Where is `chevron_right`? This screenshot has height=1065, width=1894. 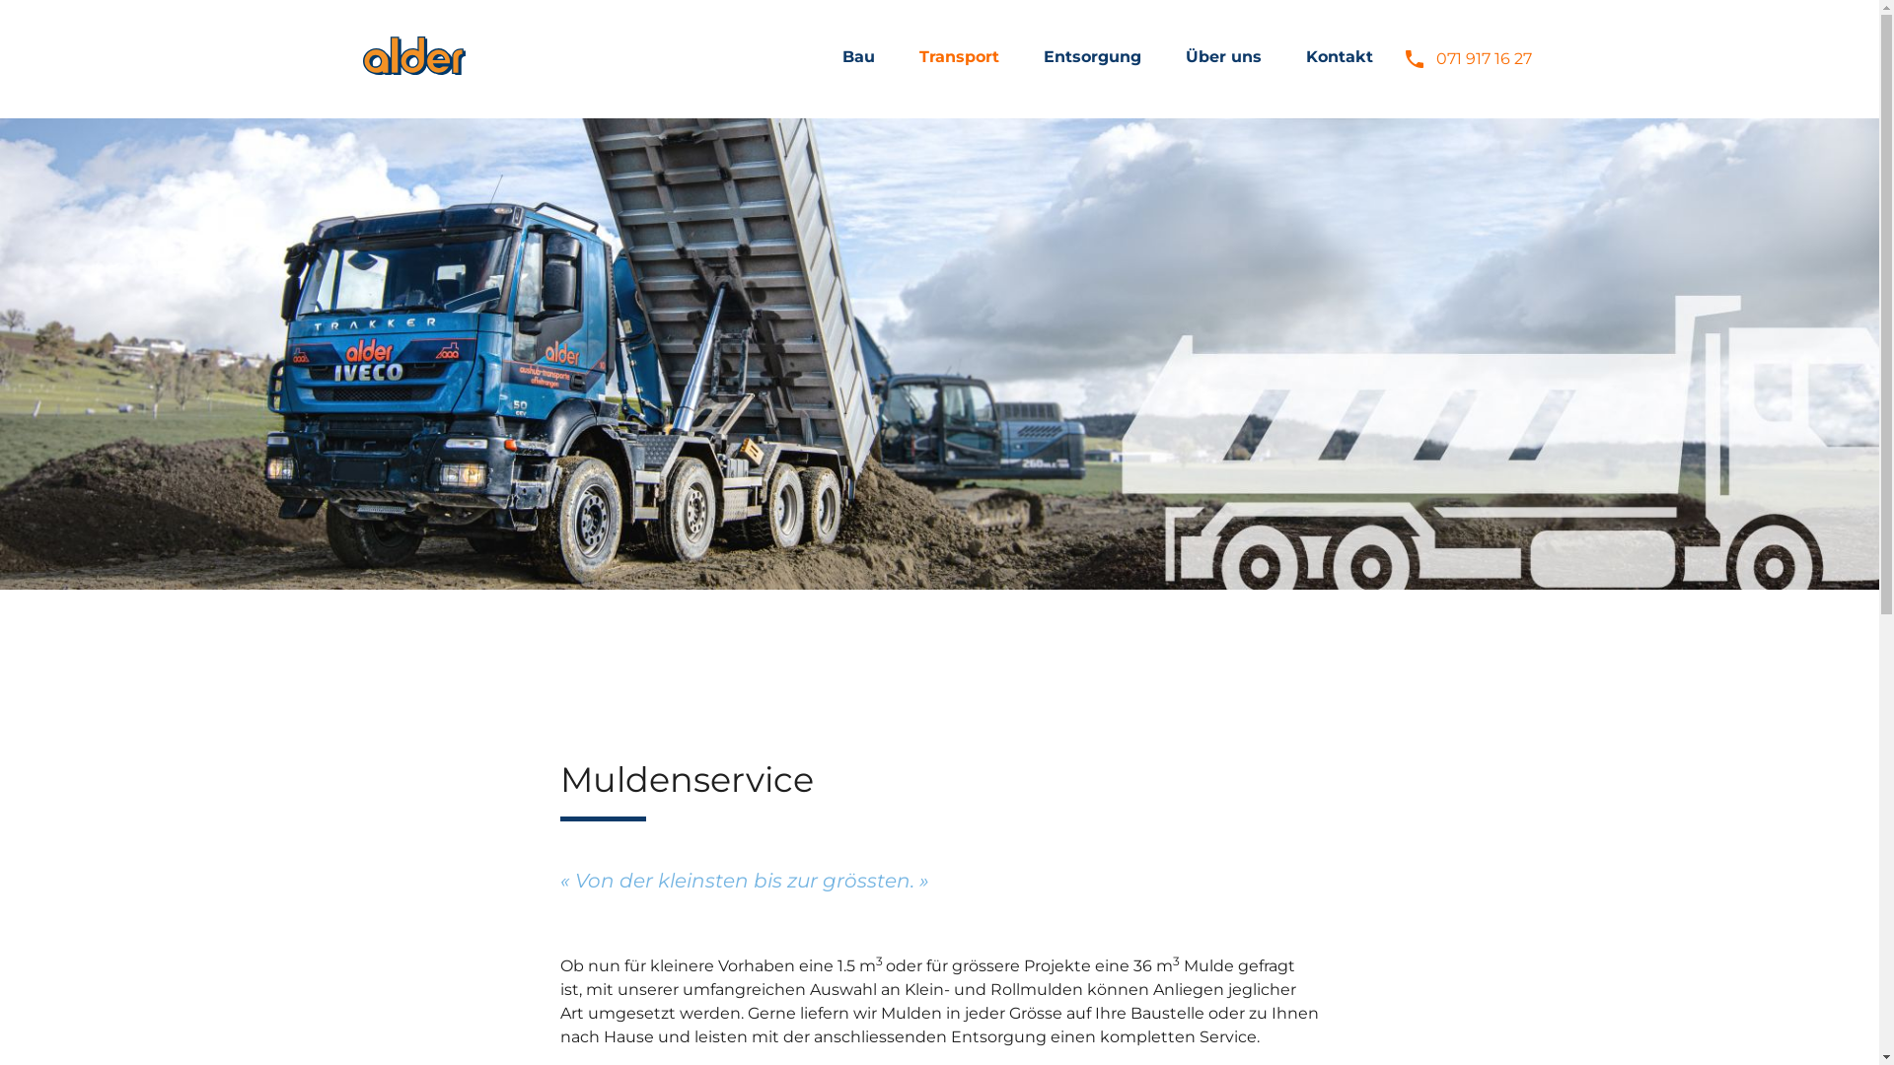
chevron_right is located at coordinates (840, 57).